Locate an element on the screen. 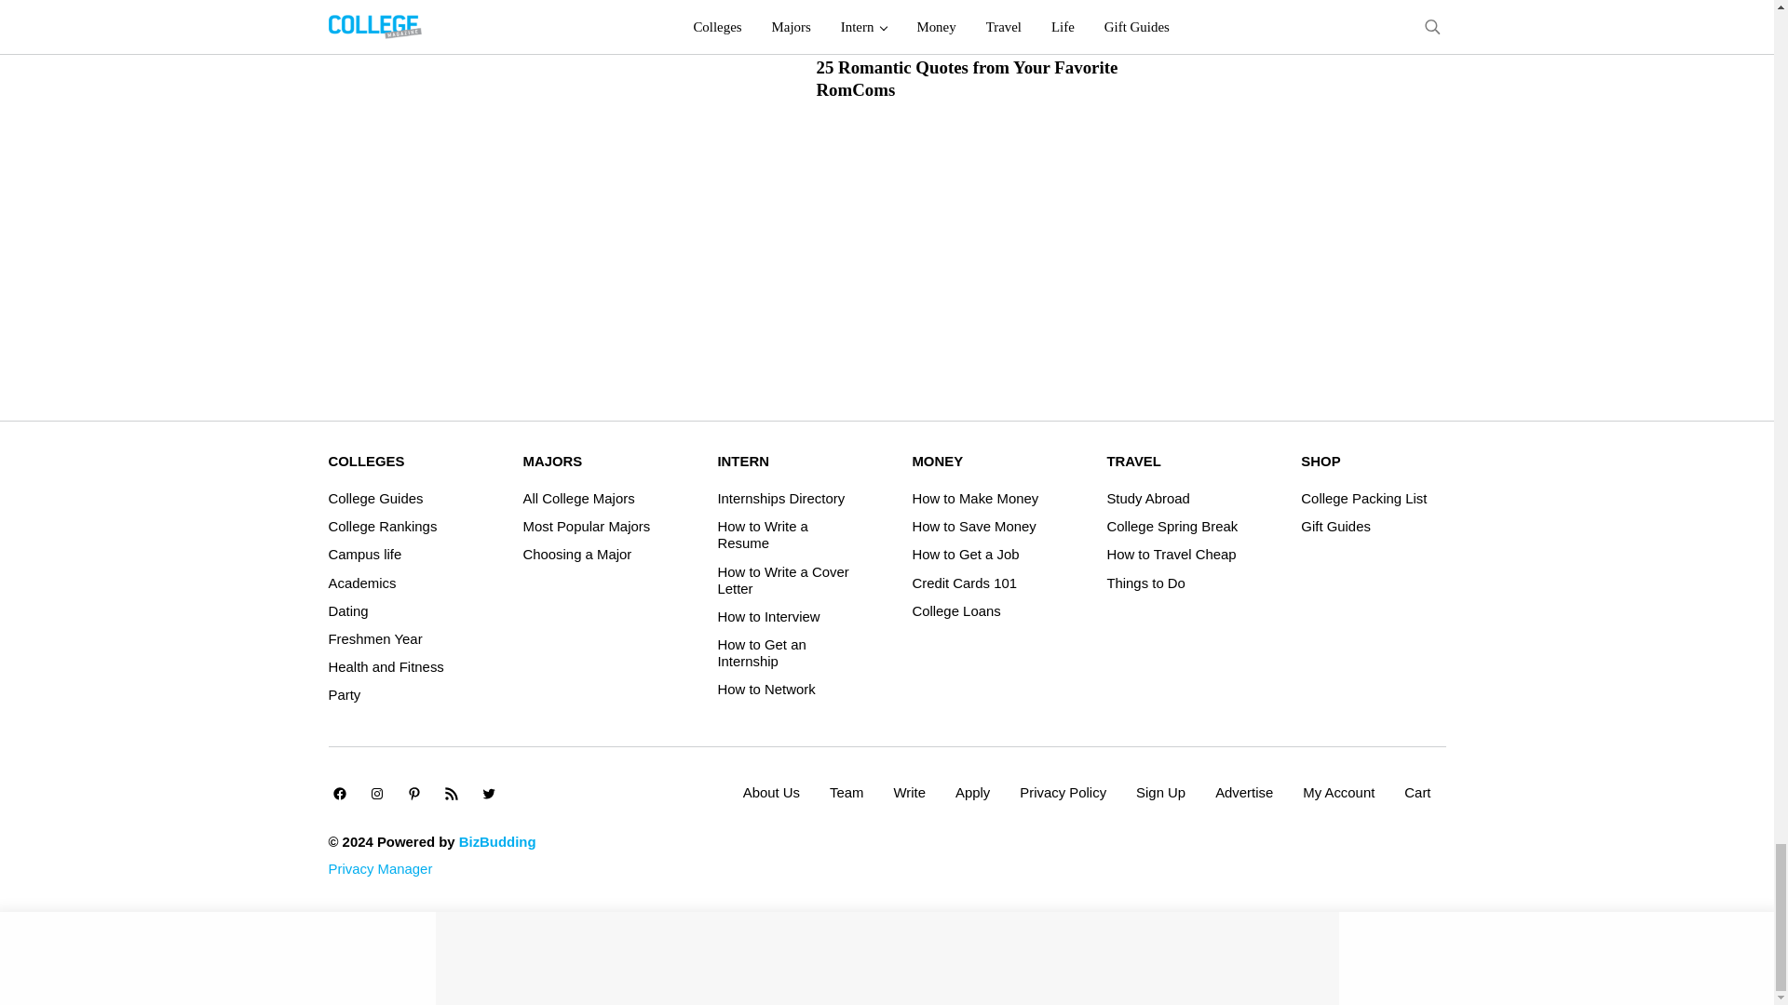  College Rankings is located at coordinates (382, 527).